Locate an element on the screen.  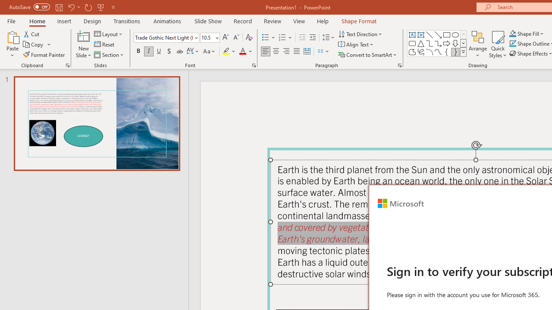
Reset is located at coordinates (105, 45).